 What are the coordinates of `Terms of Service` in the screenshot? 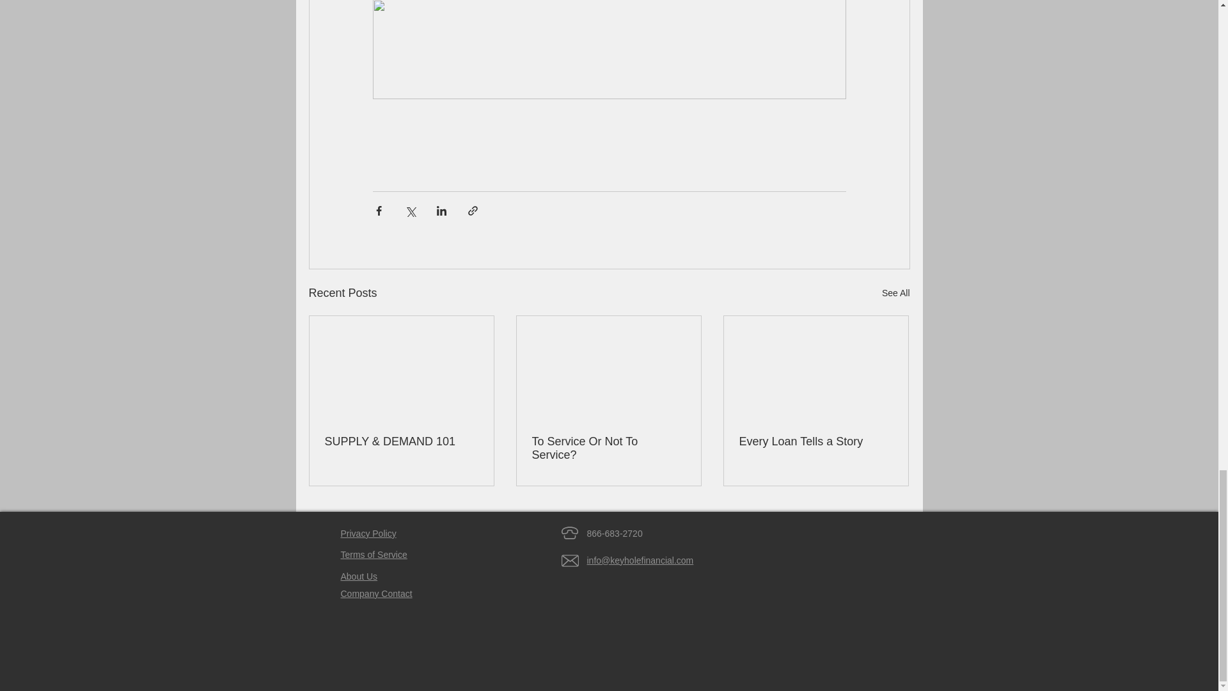 It's located at (373, 554).